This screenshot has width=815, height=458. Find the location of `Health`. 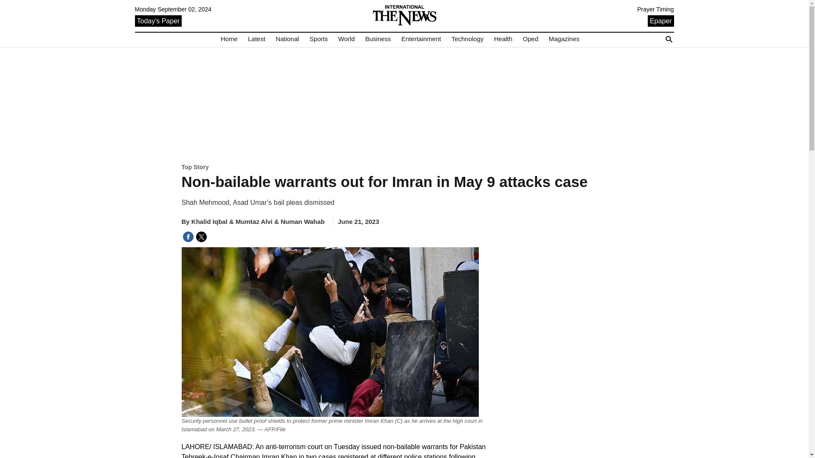

Health is located at coordinates (503, 39).